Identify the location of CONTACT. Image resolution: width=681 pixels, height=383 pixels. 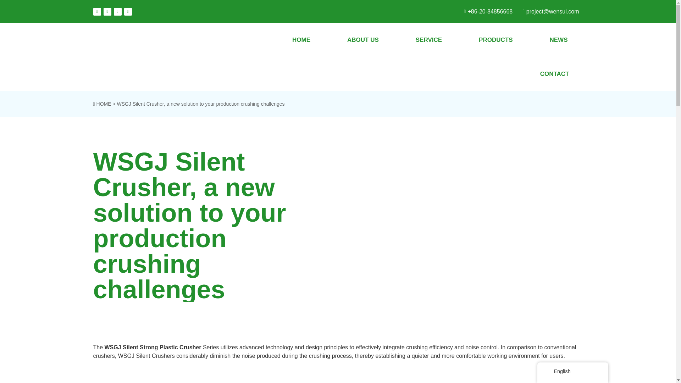
(555, 74).